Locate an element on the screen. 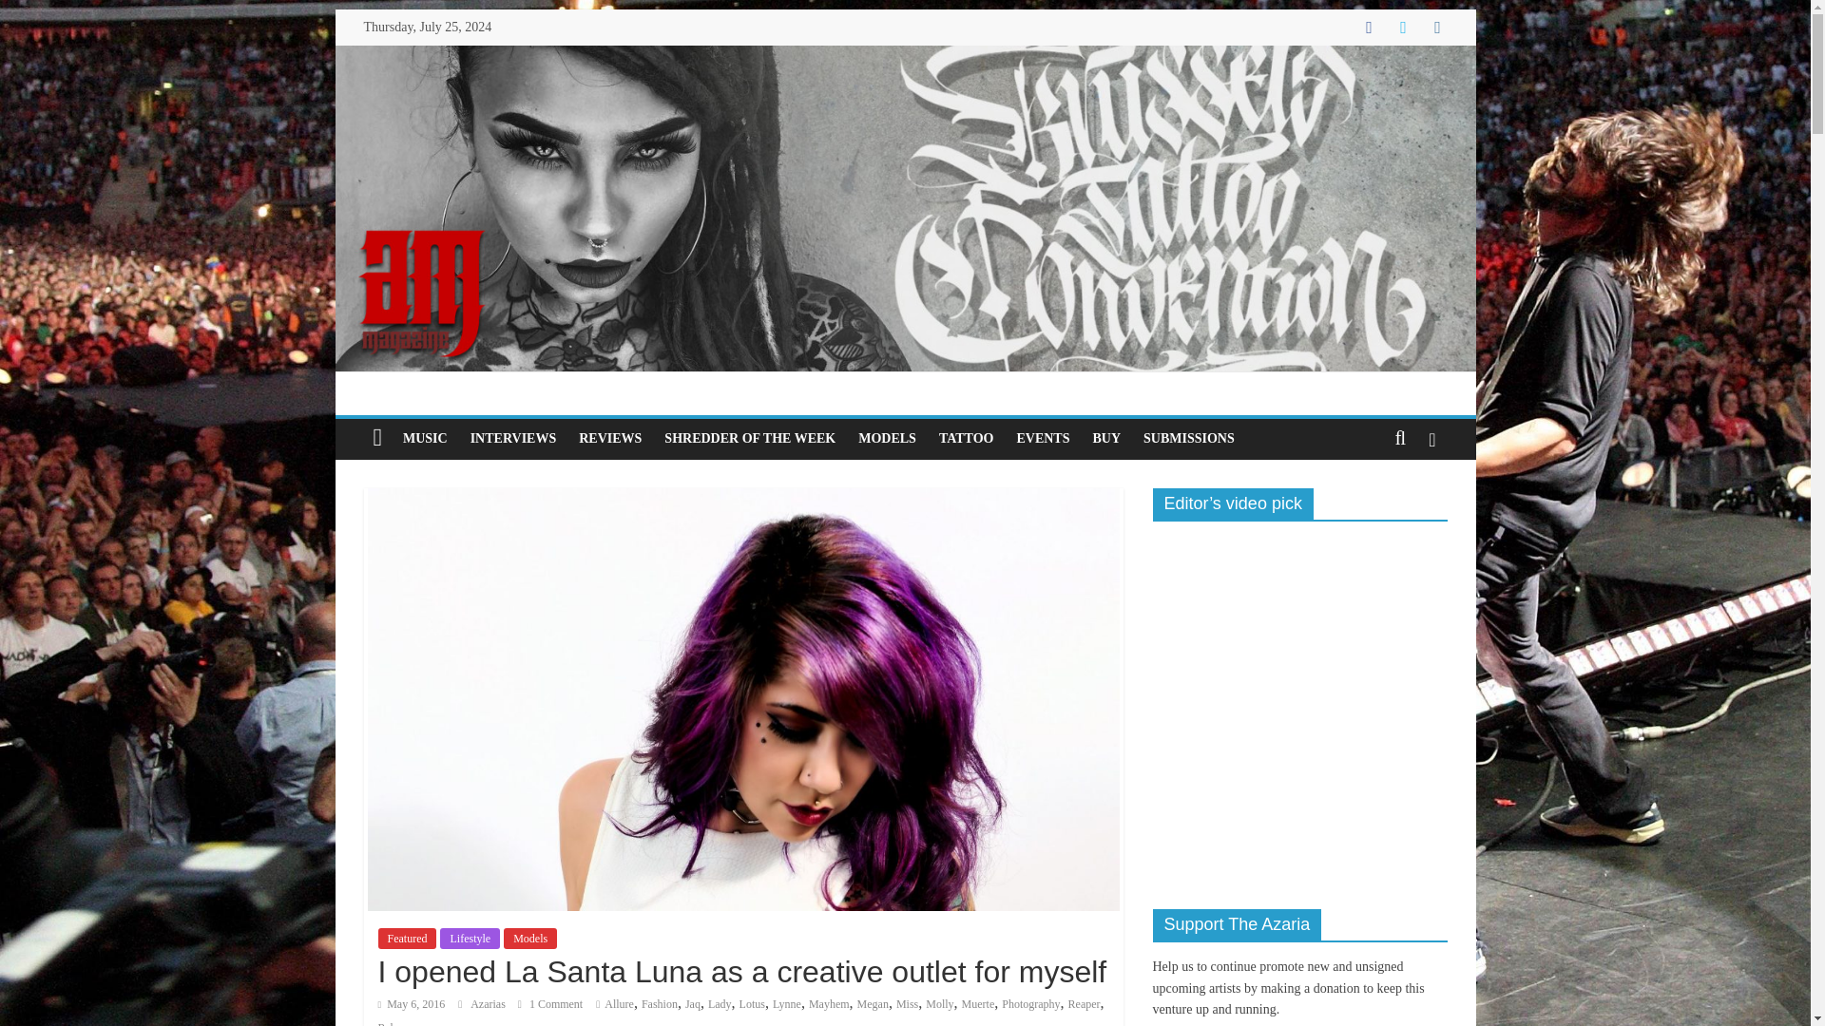 This screenshot has height=1026, width=1825. BUY is located at coordinates (1107, 438).